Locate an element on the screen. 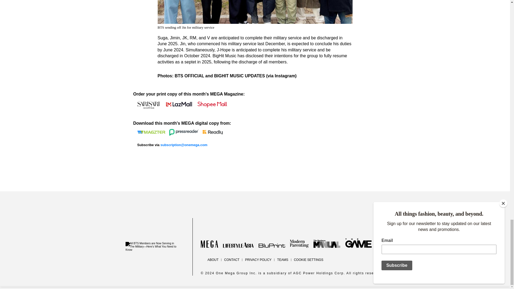 The width and height of the screenshot is (514, 289). Readly is located at coordinates (213, 132).